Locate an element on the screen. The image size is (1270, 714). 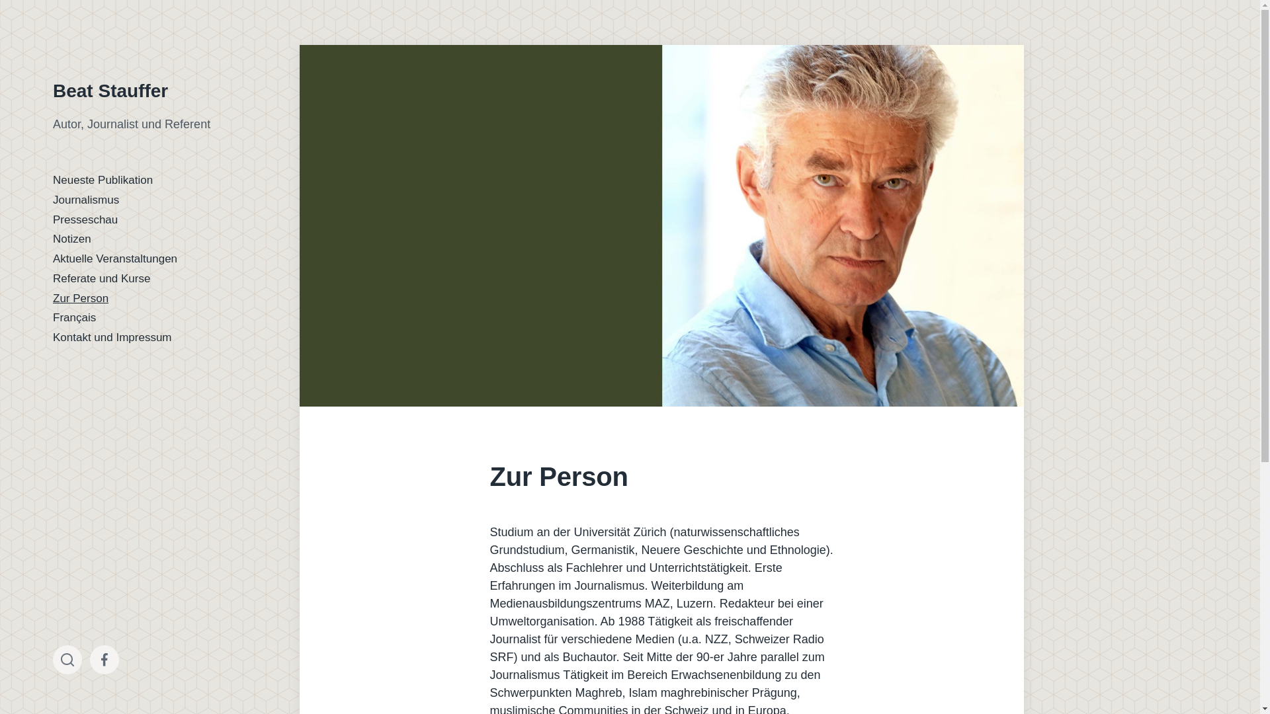
Presseschau is located at coordinates (85, 219).